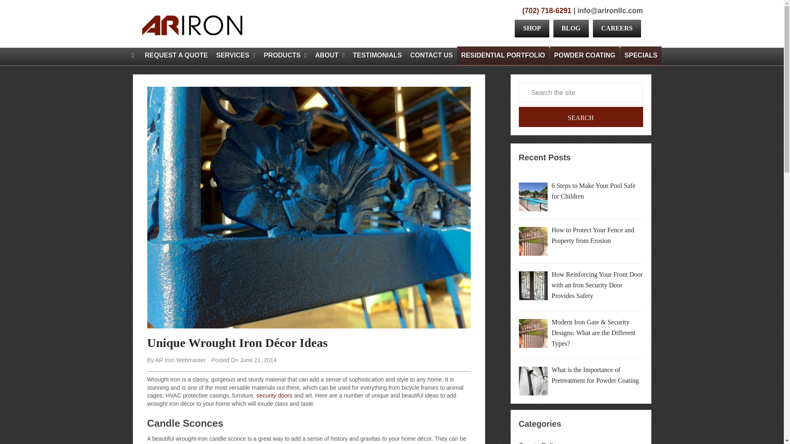  I want to click on PRODUCTS, so click(286, 55).